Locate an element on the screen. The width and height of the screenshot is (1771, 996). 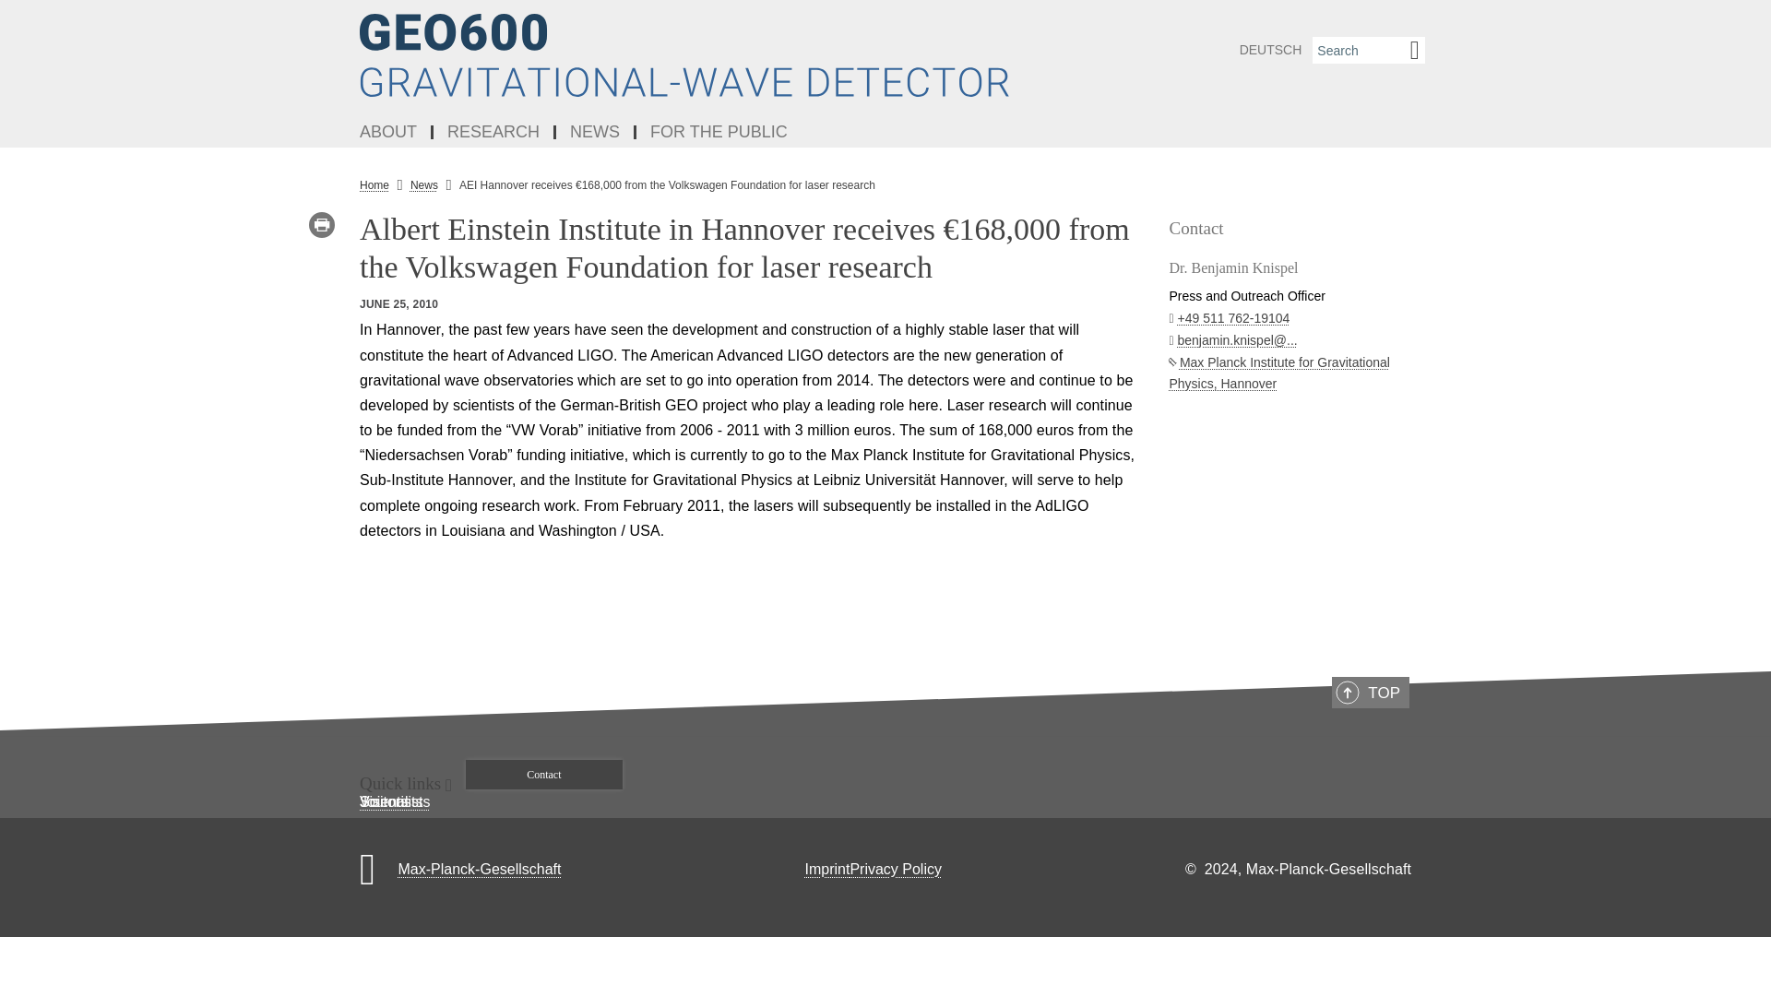
Print is located at coordinates (322, 225).